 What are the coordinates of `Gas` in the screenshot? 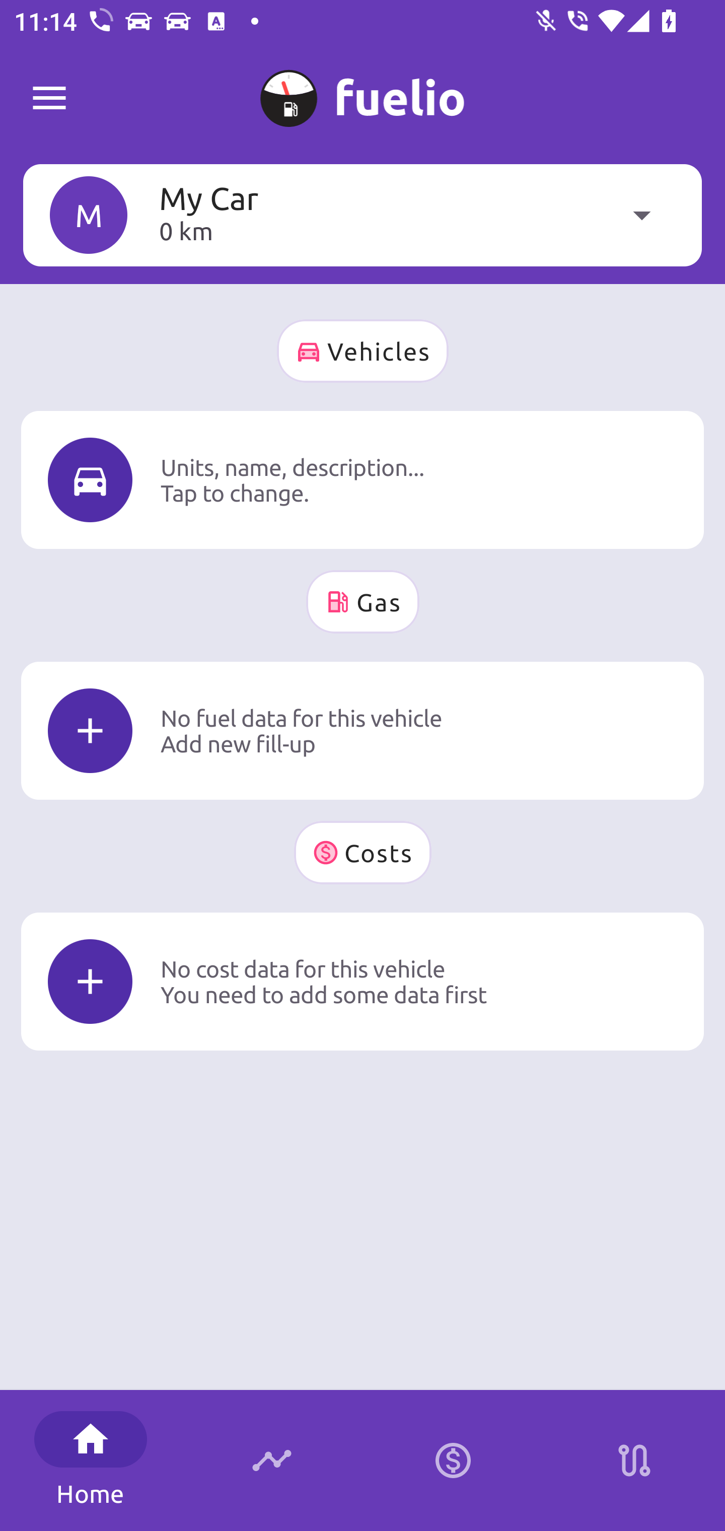 It's located at (362, 601).